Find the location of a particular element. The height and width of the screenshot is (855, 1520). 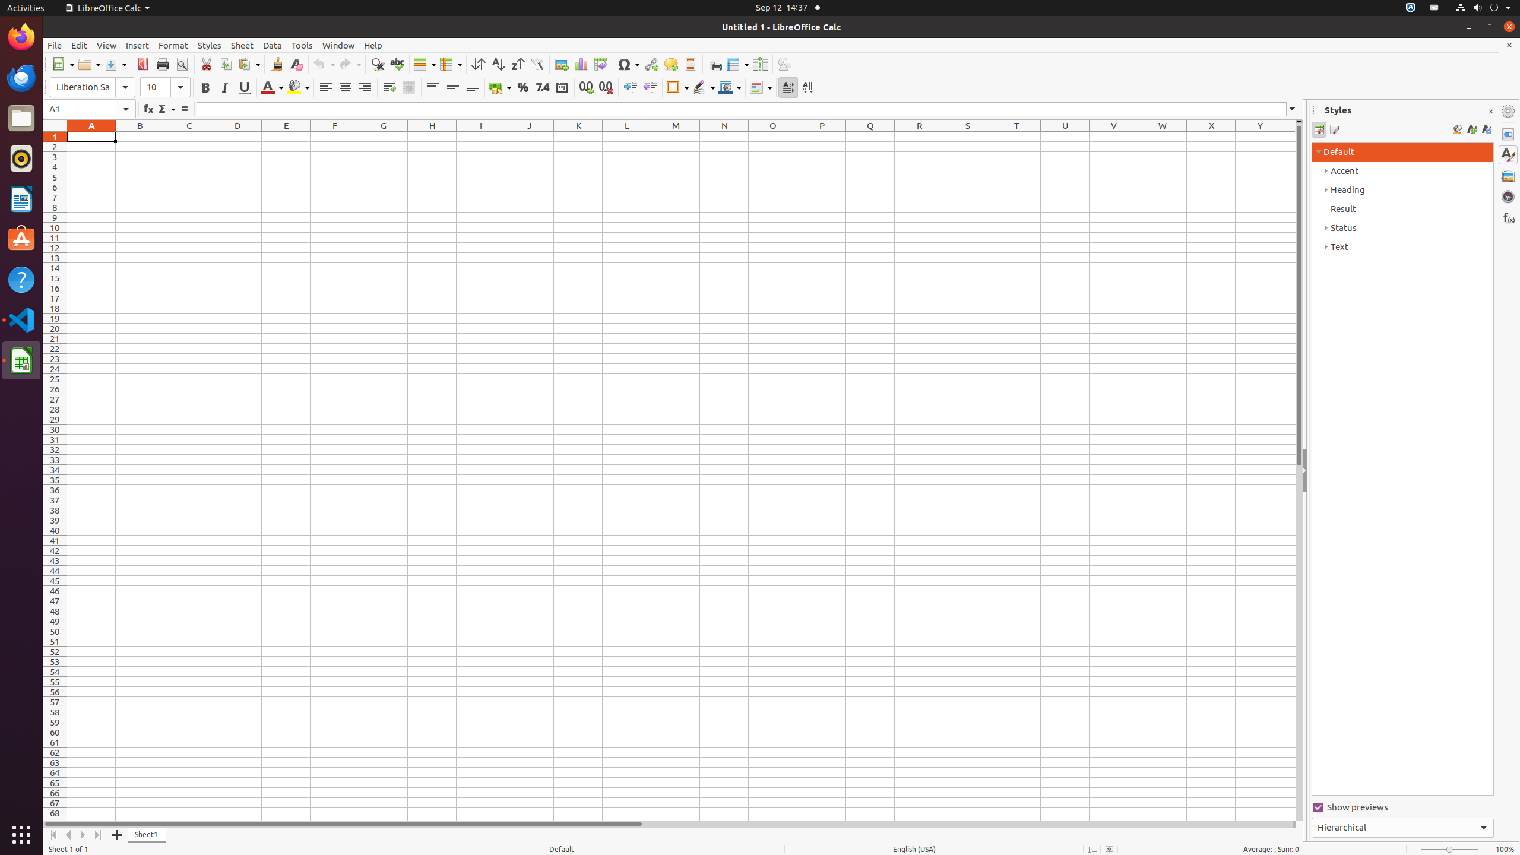

Add Decimal Place is located at coordinates (587, 88).